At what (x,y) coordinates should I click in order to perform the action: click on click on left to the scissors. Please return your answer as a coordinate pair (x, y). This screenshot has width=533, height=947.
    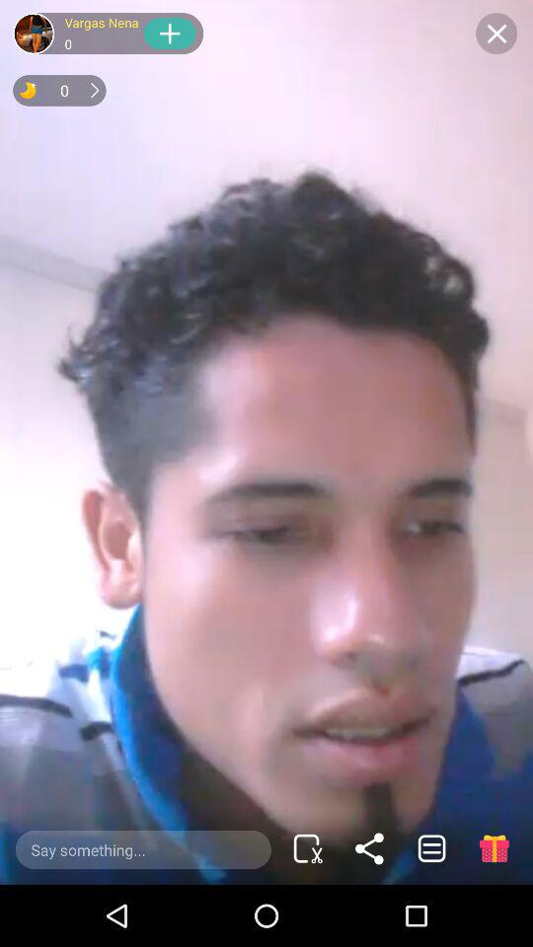
    Looking at the image, I should click on (143, 849).